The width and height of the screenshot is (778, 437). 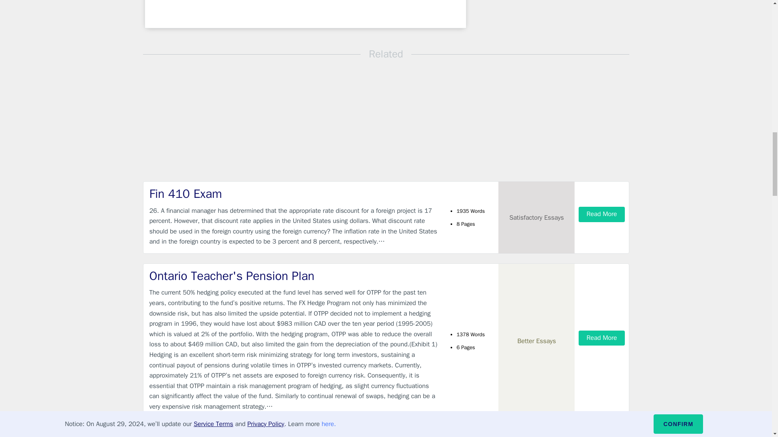 What do you see at coordinates (601, 214) in the screenshot?
I see `Read More` at bounding box center [601, 214].